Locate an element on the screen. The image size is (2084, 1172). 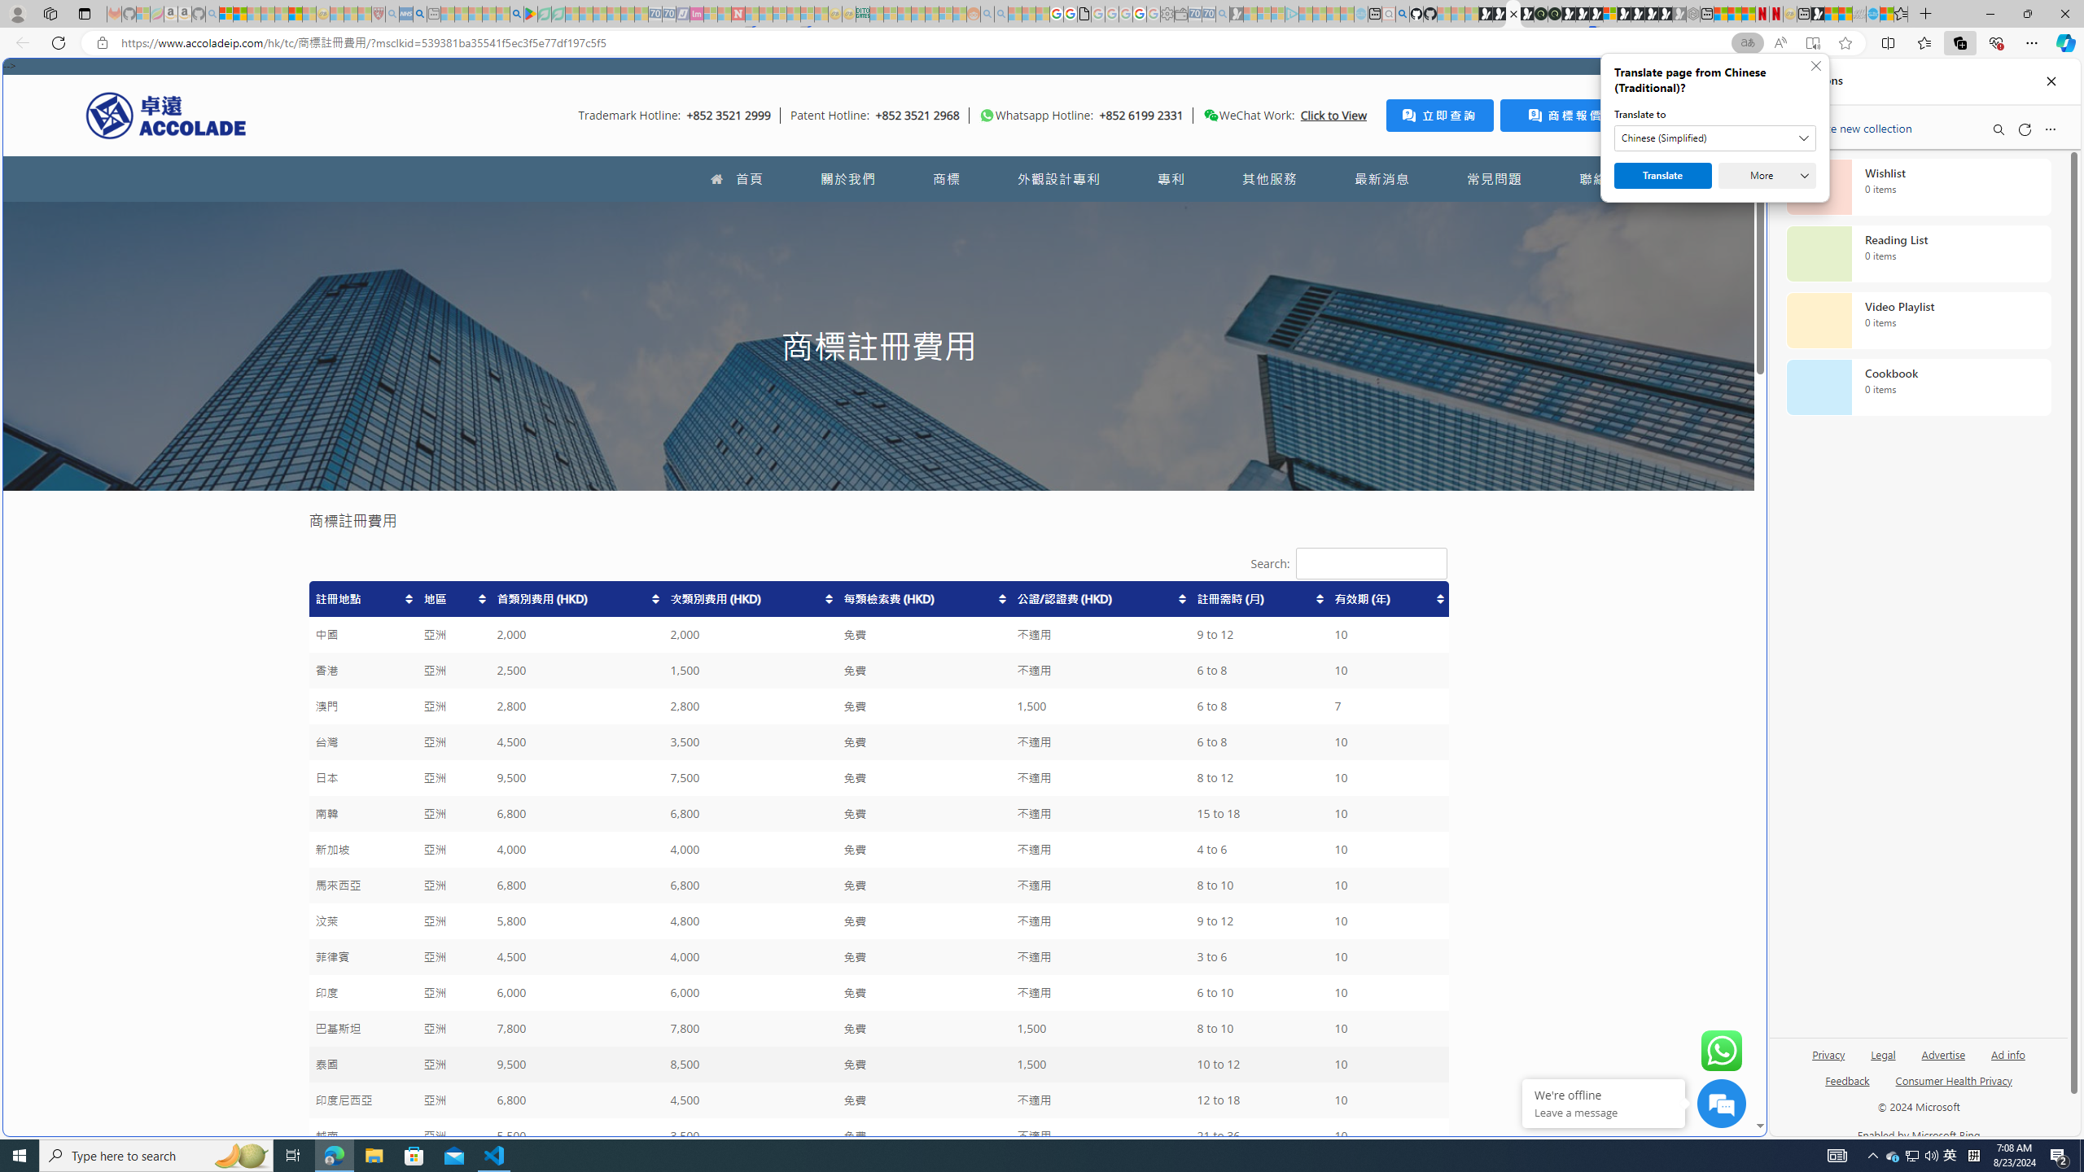
7 is located at coordinates (1387, 706).